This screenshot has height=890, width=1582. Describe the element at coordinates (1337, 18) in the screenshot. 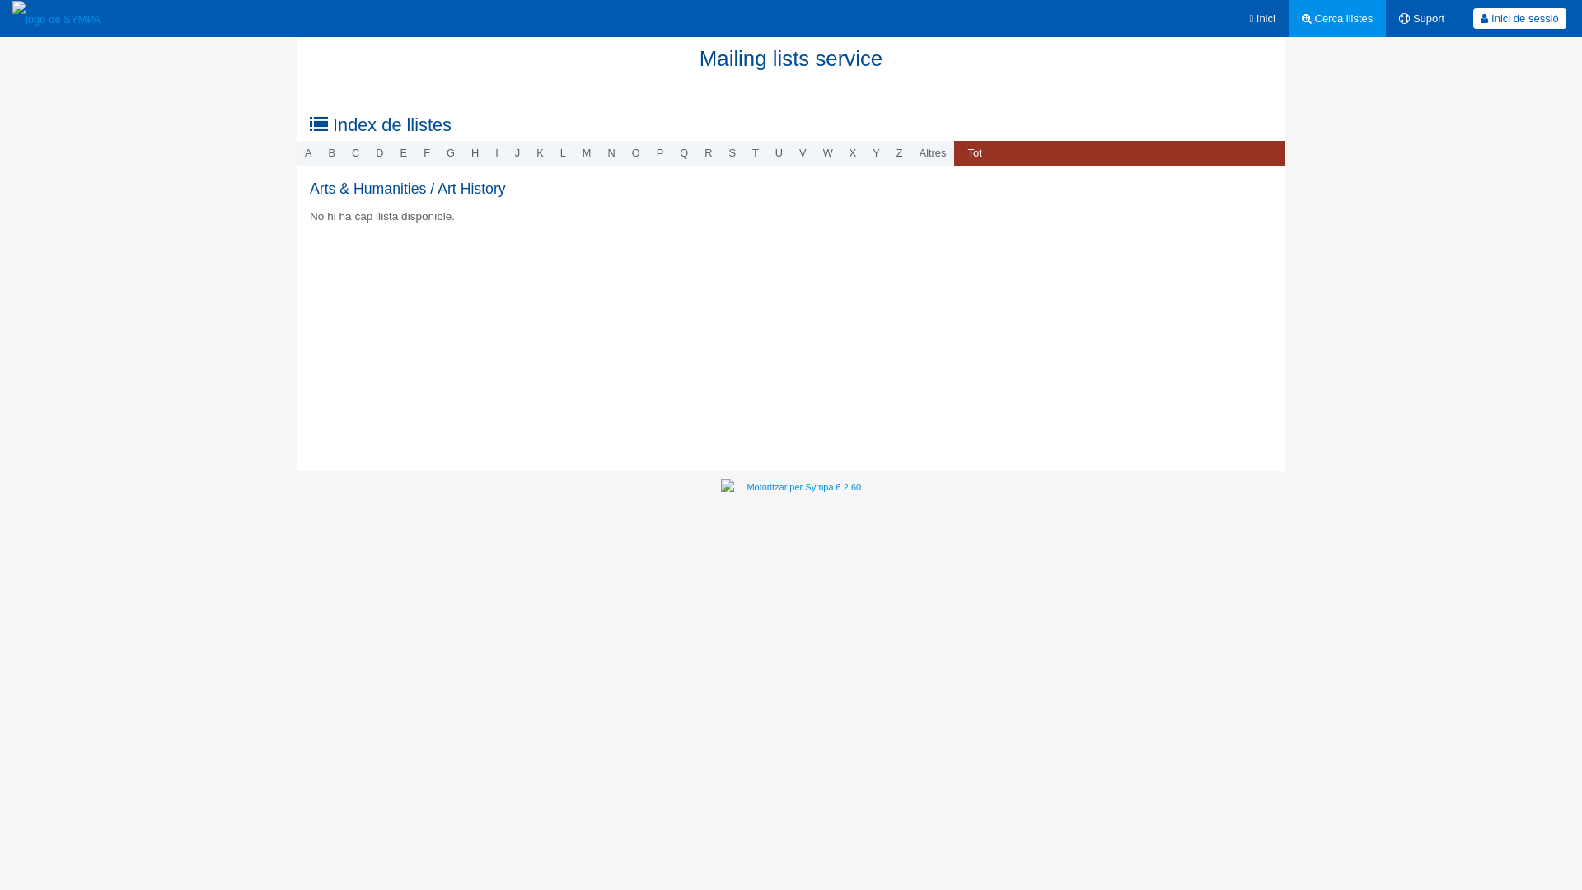

I see `Cerca llistes` at that location.